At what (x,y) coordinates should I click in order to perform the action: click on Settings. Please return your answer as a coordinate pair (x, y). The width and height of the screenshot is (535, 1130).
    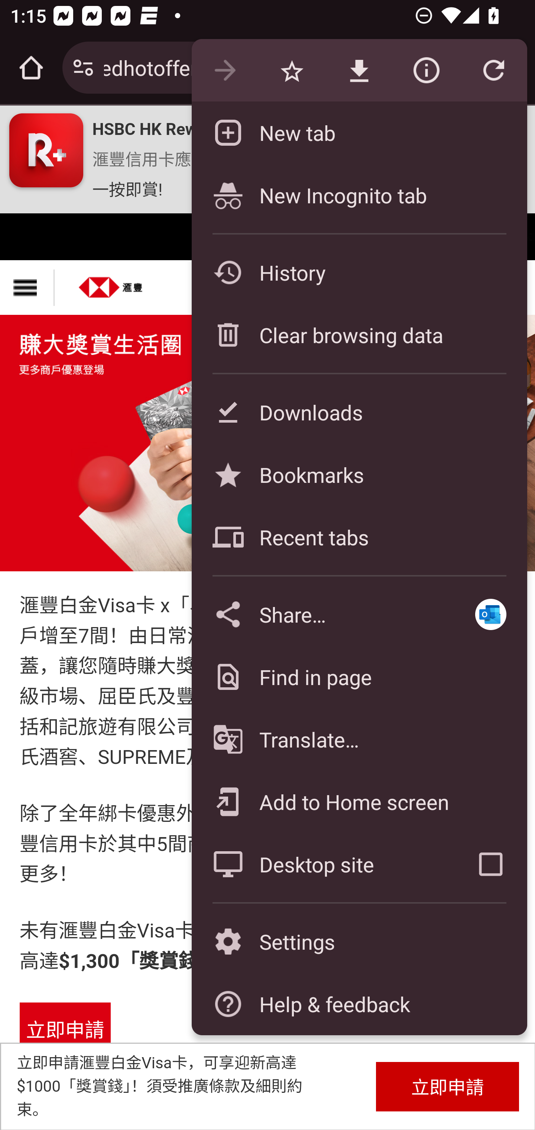
    Looking at the image, I should click on (359, 942).